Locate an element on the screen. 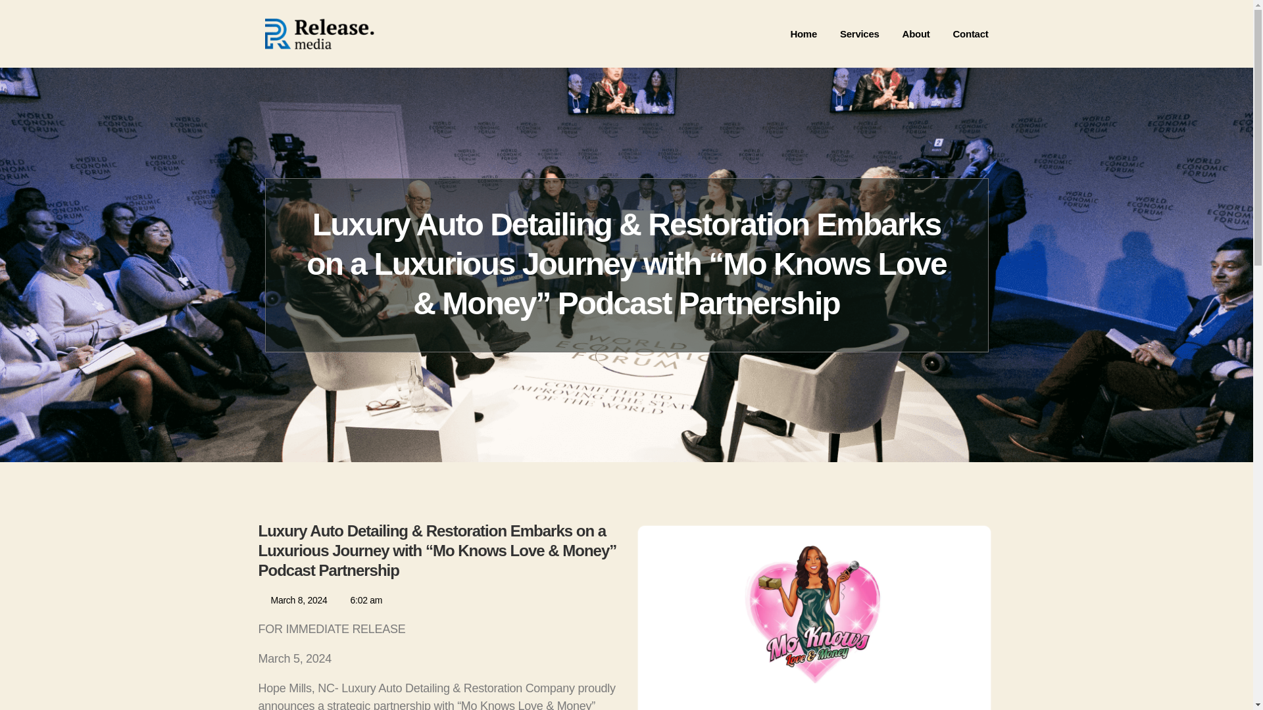 Image resolution: width=1263 pixels, height=710 pixels. Services is located at coordinates (859, 34).